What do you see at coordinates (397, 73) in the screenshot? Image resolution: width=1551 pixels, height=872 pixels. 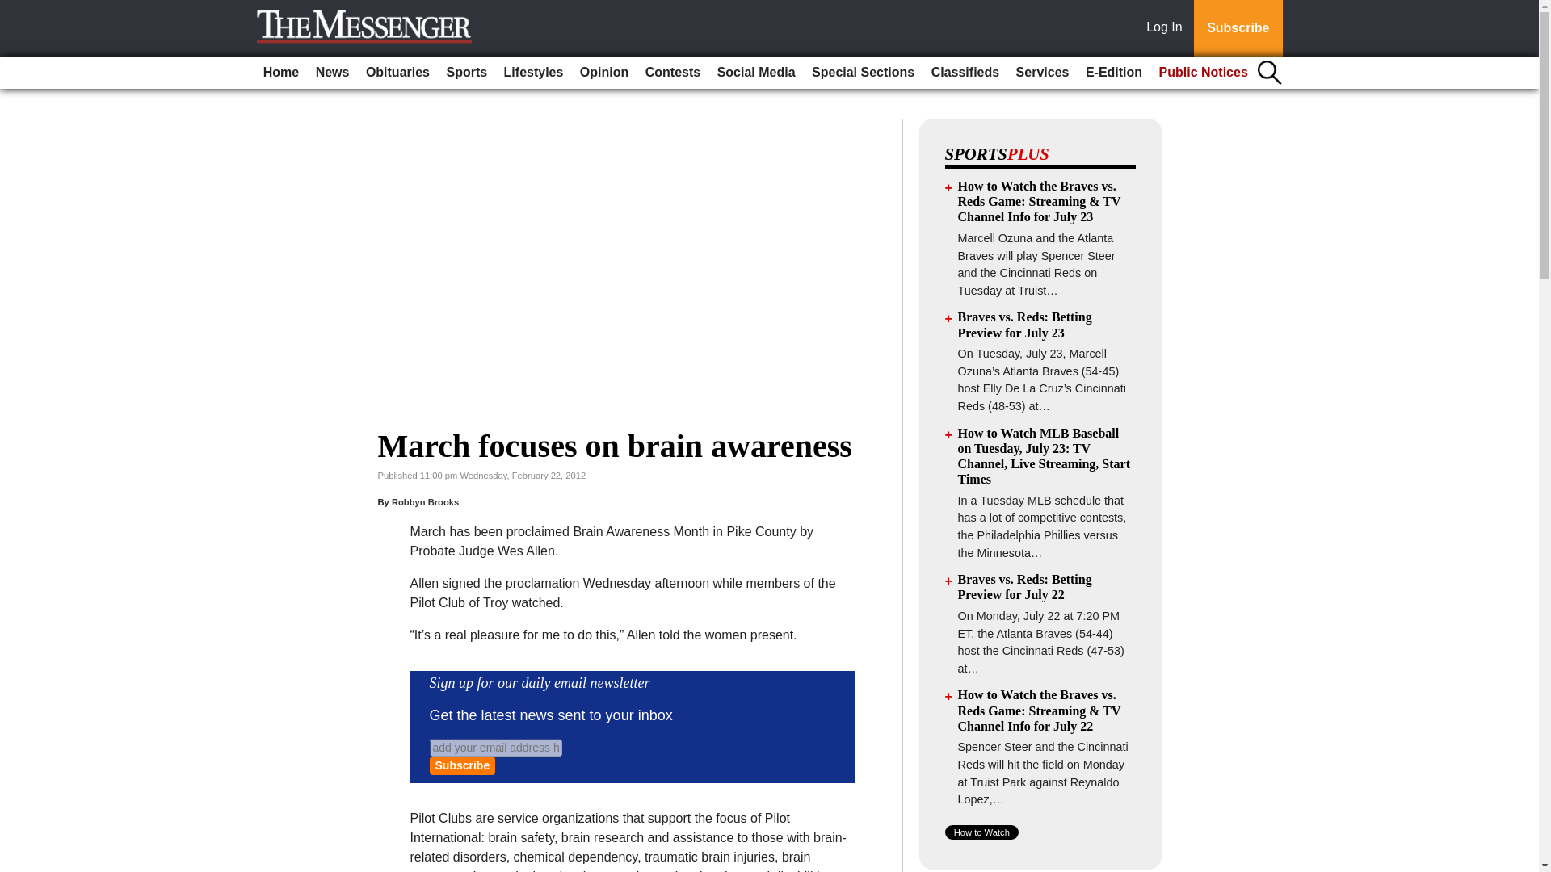 I see `Obituaries` at bounding box center [397, 73].